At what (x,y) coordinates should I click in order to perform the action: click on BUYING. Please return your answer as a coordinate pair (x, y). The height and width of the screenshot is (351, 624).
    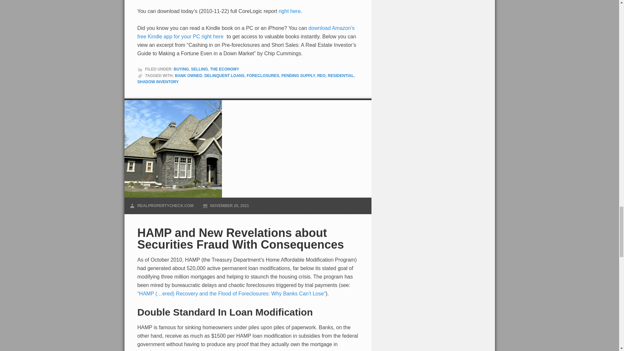
    Looking at the image, I should click on (181, 69).